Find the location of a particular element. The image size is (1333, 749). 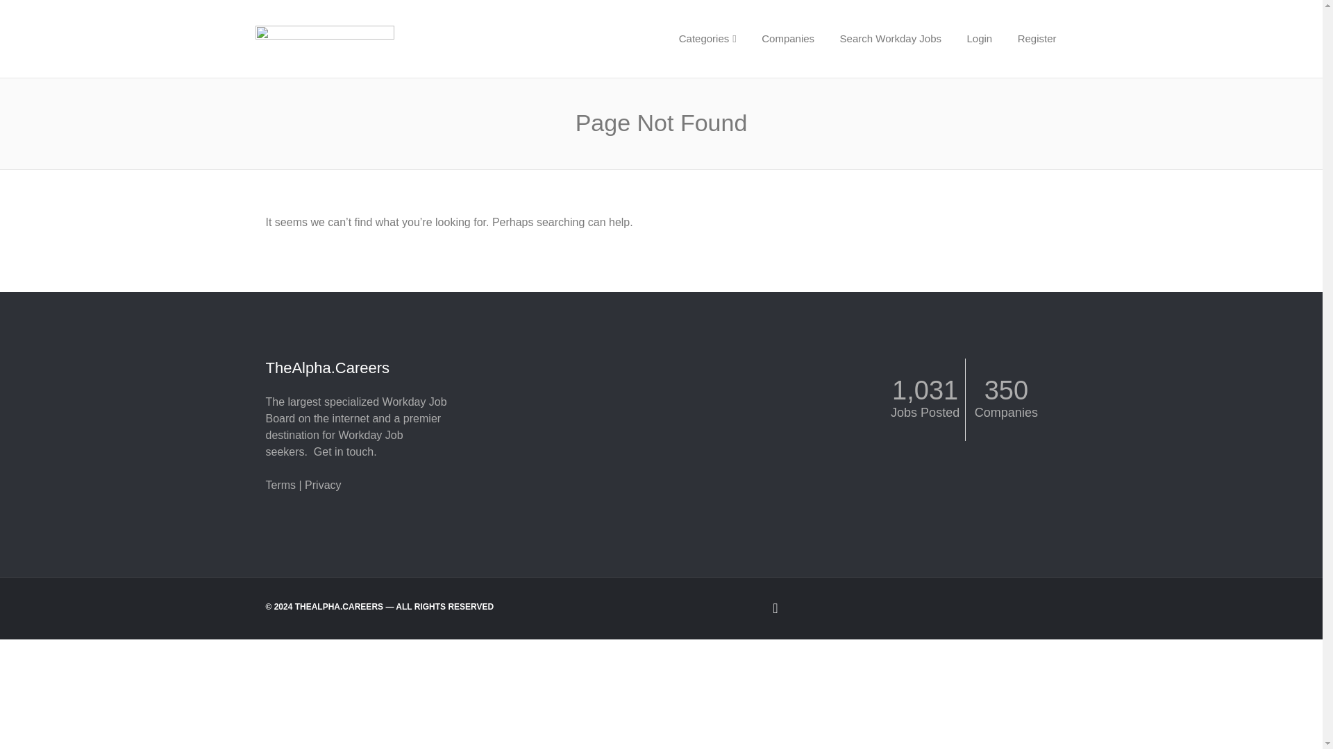

THEALPHA.CAREERS is located at coordinates (374, 39).